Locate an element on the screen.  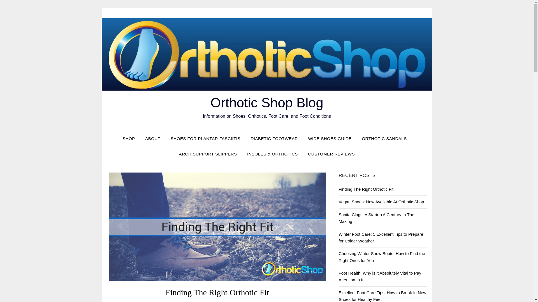
WIDE SHOES GUIDE is located at coordinates (330, 138).